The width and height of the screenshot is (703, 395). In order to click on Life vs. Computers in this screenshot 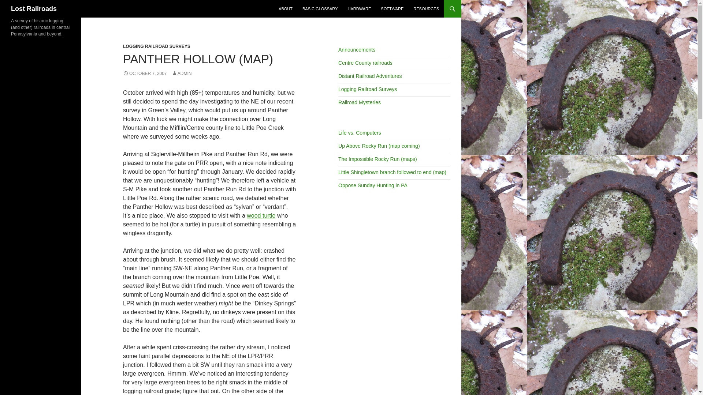, I will do `click(360, 133)`.